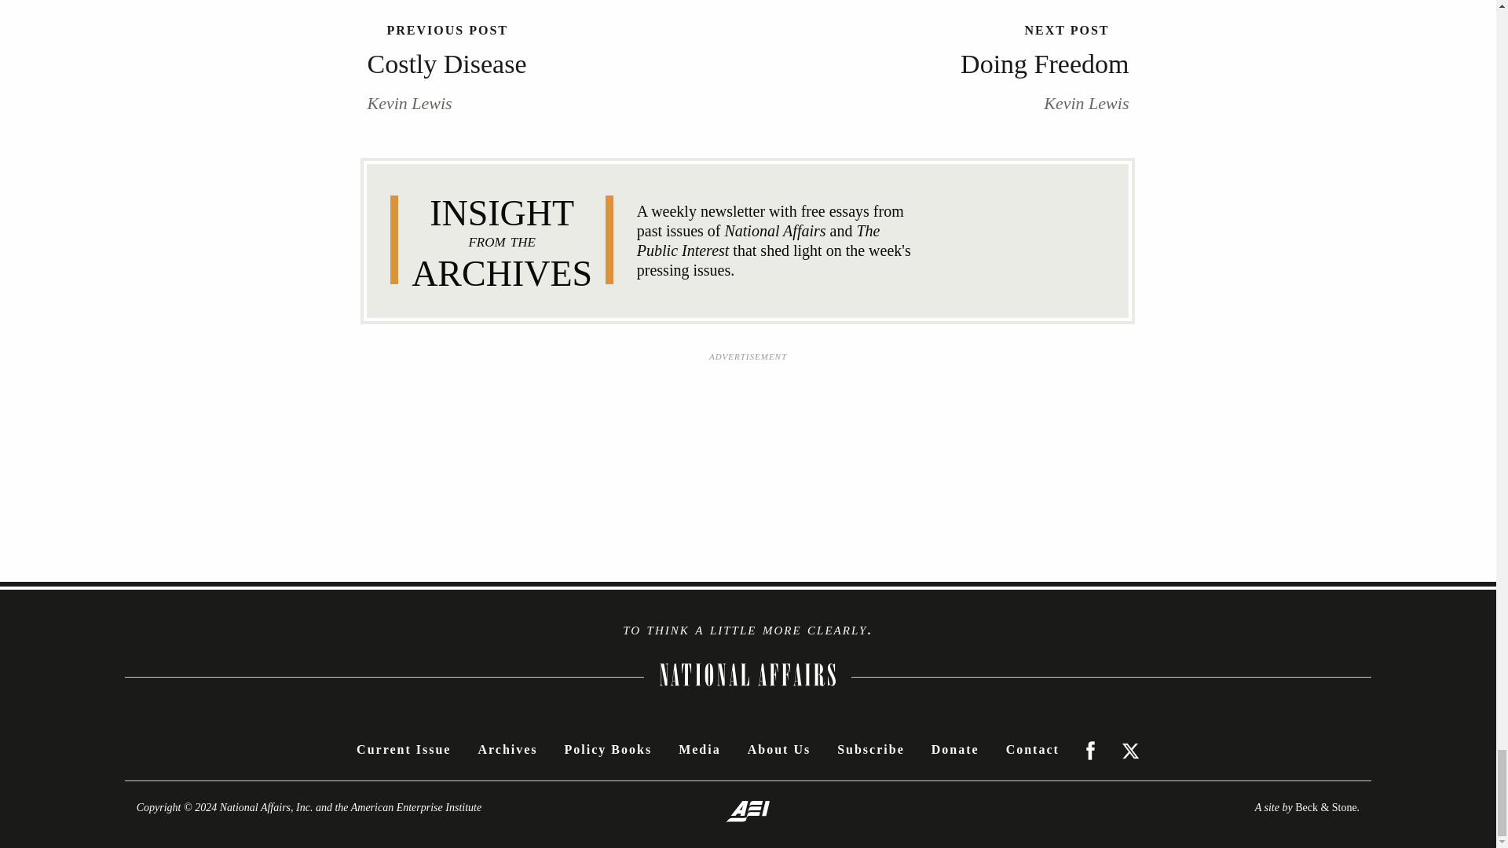 The width and height of the screenshot is (1508, 848). I want to click on Current Issue, so click(404, 749).